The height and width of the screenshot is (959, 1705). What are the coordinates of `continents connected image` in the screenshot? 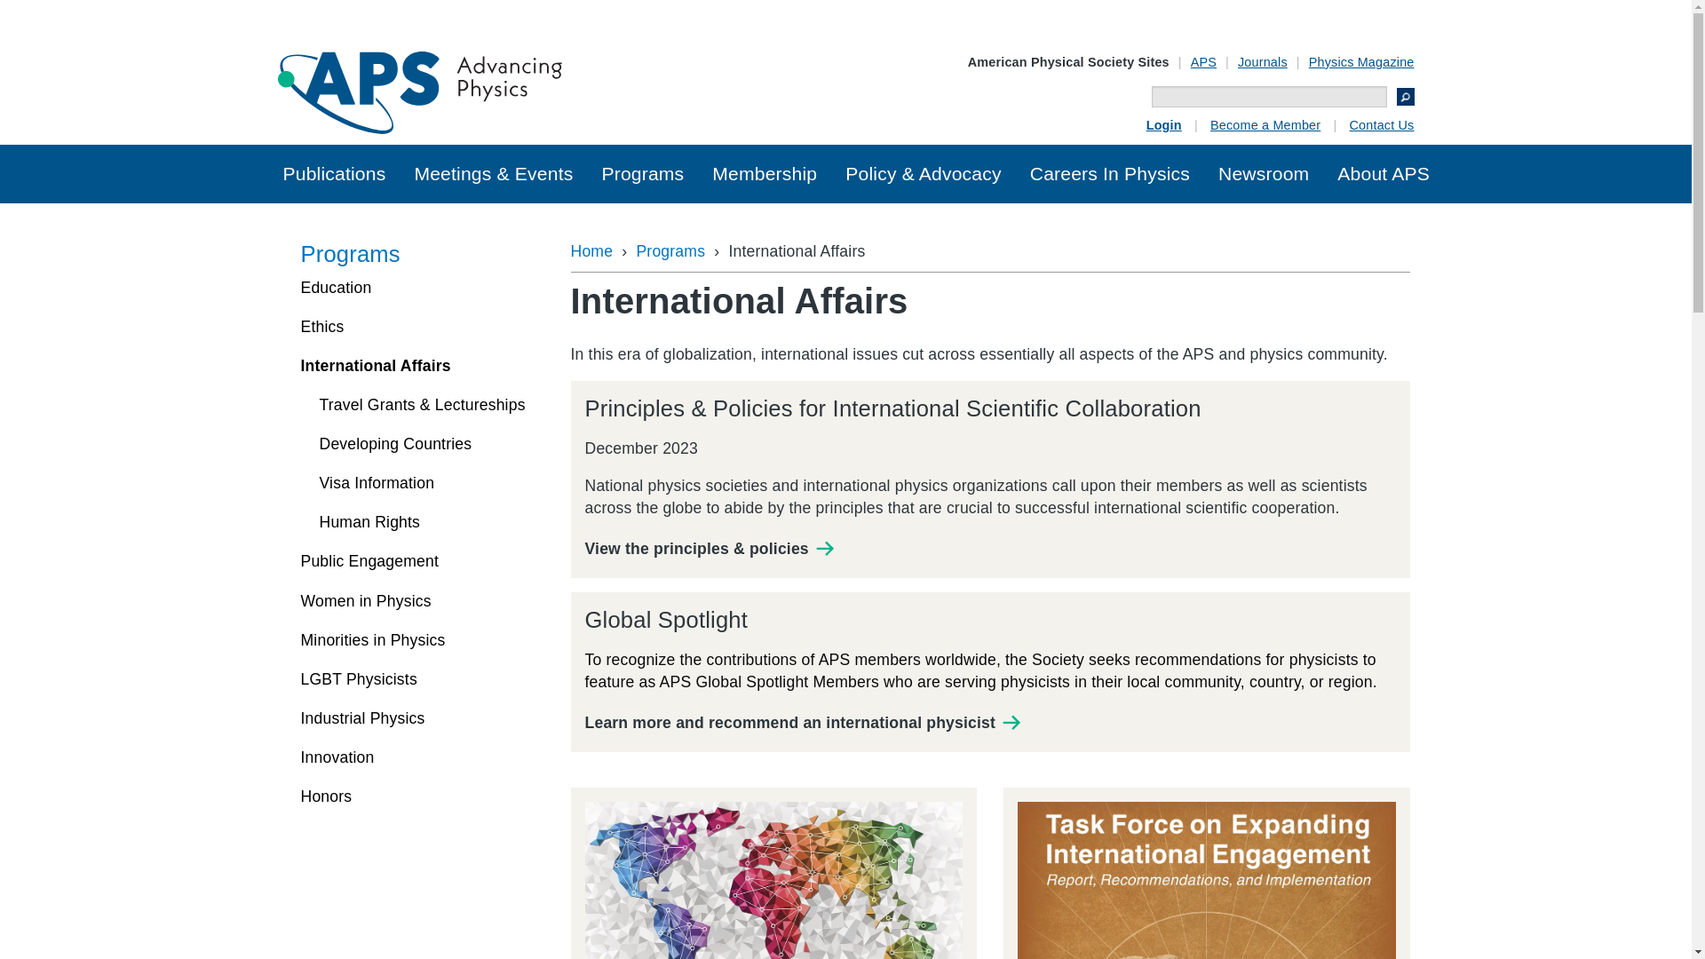 It's located at (773, 880).